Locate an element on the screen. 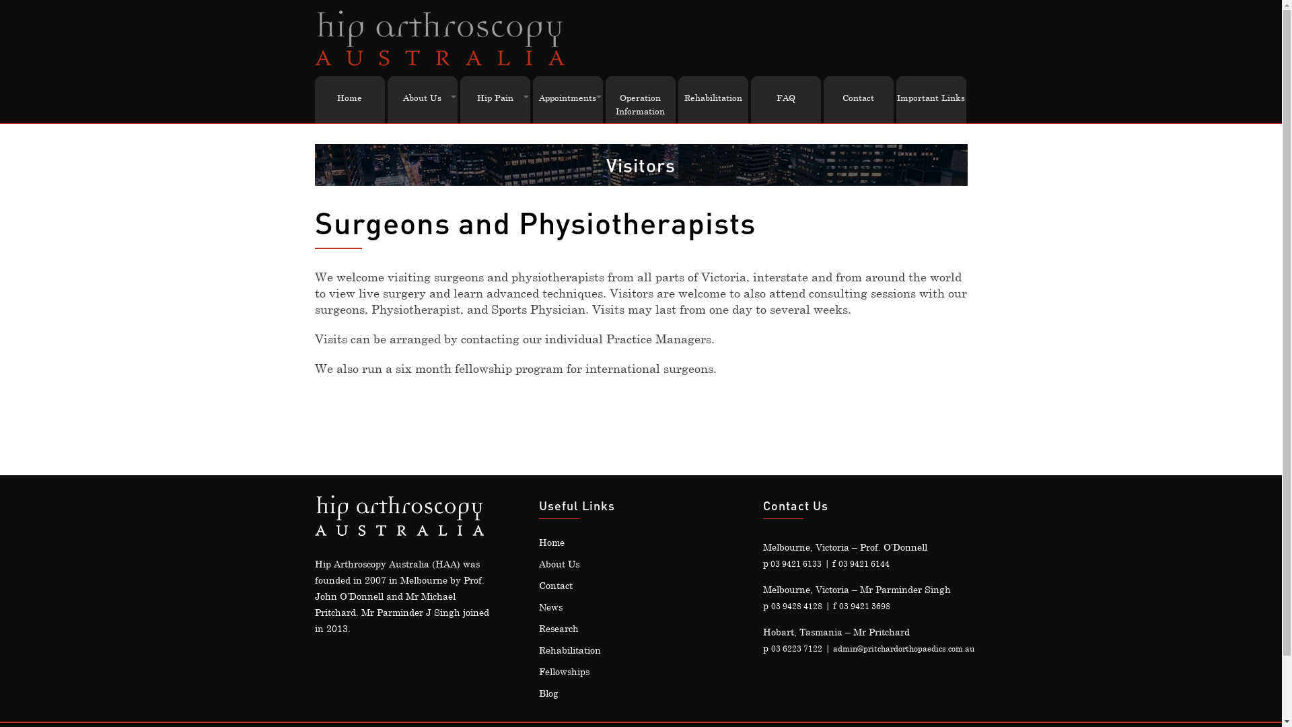 This screenshot has width=1292, height=727. 03 9421 6144 is located at coordinates (864, 563).